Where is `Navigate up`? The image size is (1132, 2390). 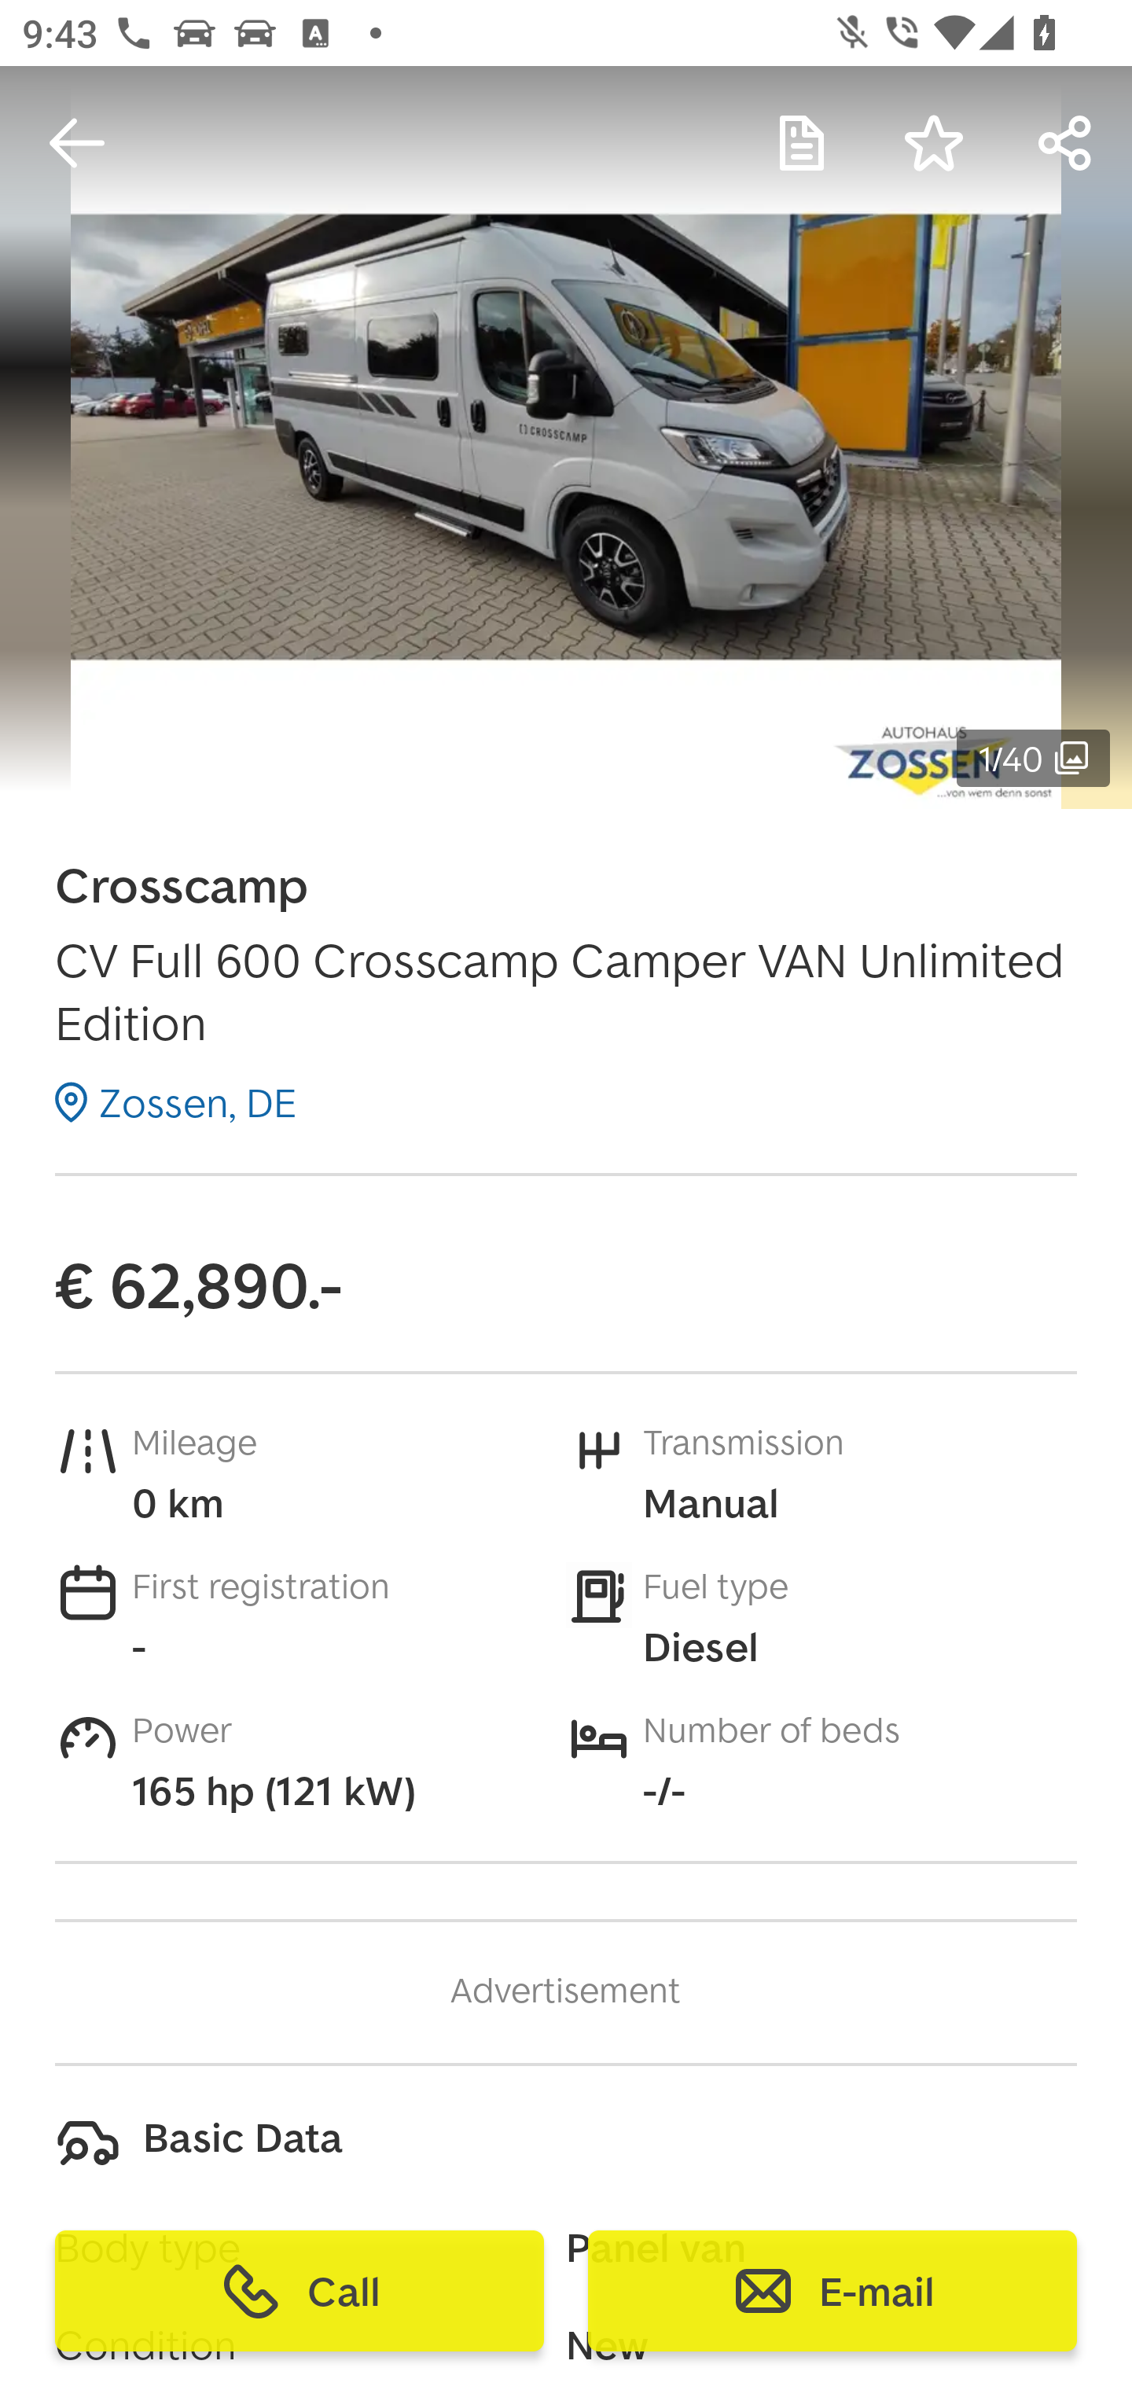
Navigate up is located at coordinates (77, 143).